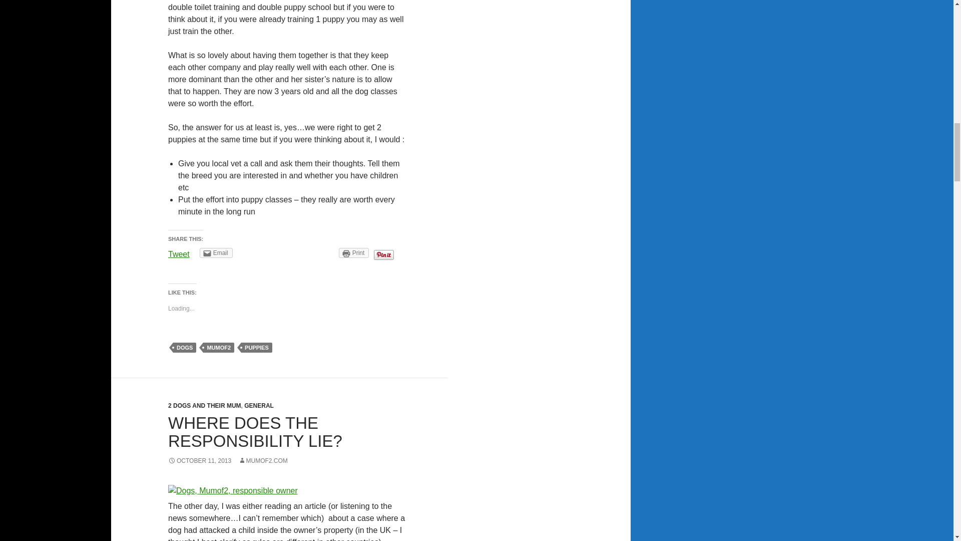  Describe the element at coordinates (216, 252) in the screenshot. I see `Click to email this to a friend` at that location.